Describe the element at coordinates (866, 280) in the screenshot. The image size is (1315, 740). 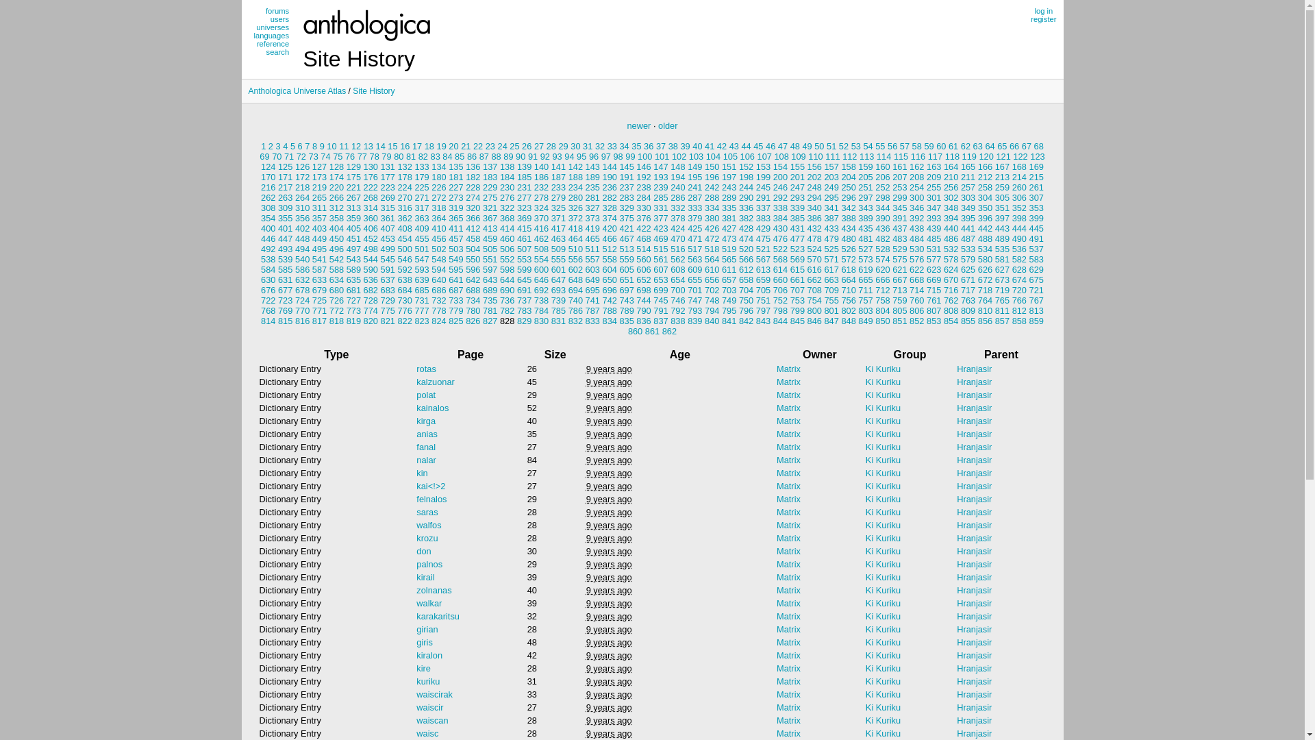
I see `665` at that location.